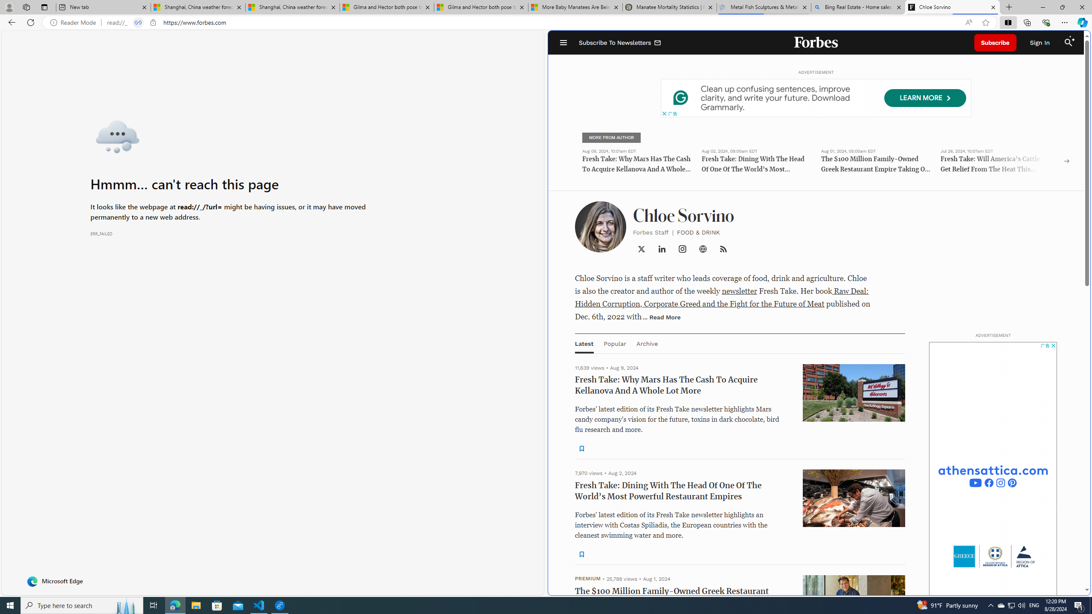  What do you see at coordinates (658, 43) in the screenshot?
I see `Class: envelope_svg__fs-icon envelope_svg__fs-icon--envelope` at bounding box center [658, 43].